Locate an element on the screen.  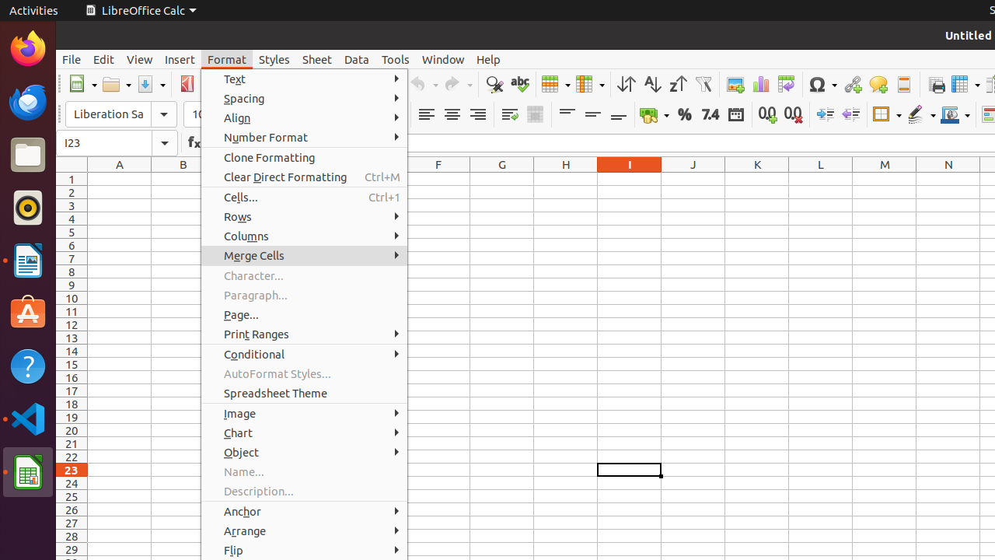
Sort Ascending is located at coordinates (651, 84).